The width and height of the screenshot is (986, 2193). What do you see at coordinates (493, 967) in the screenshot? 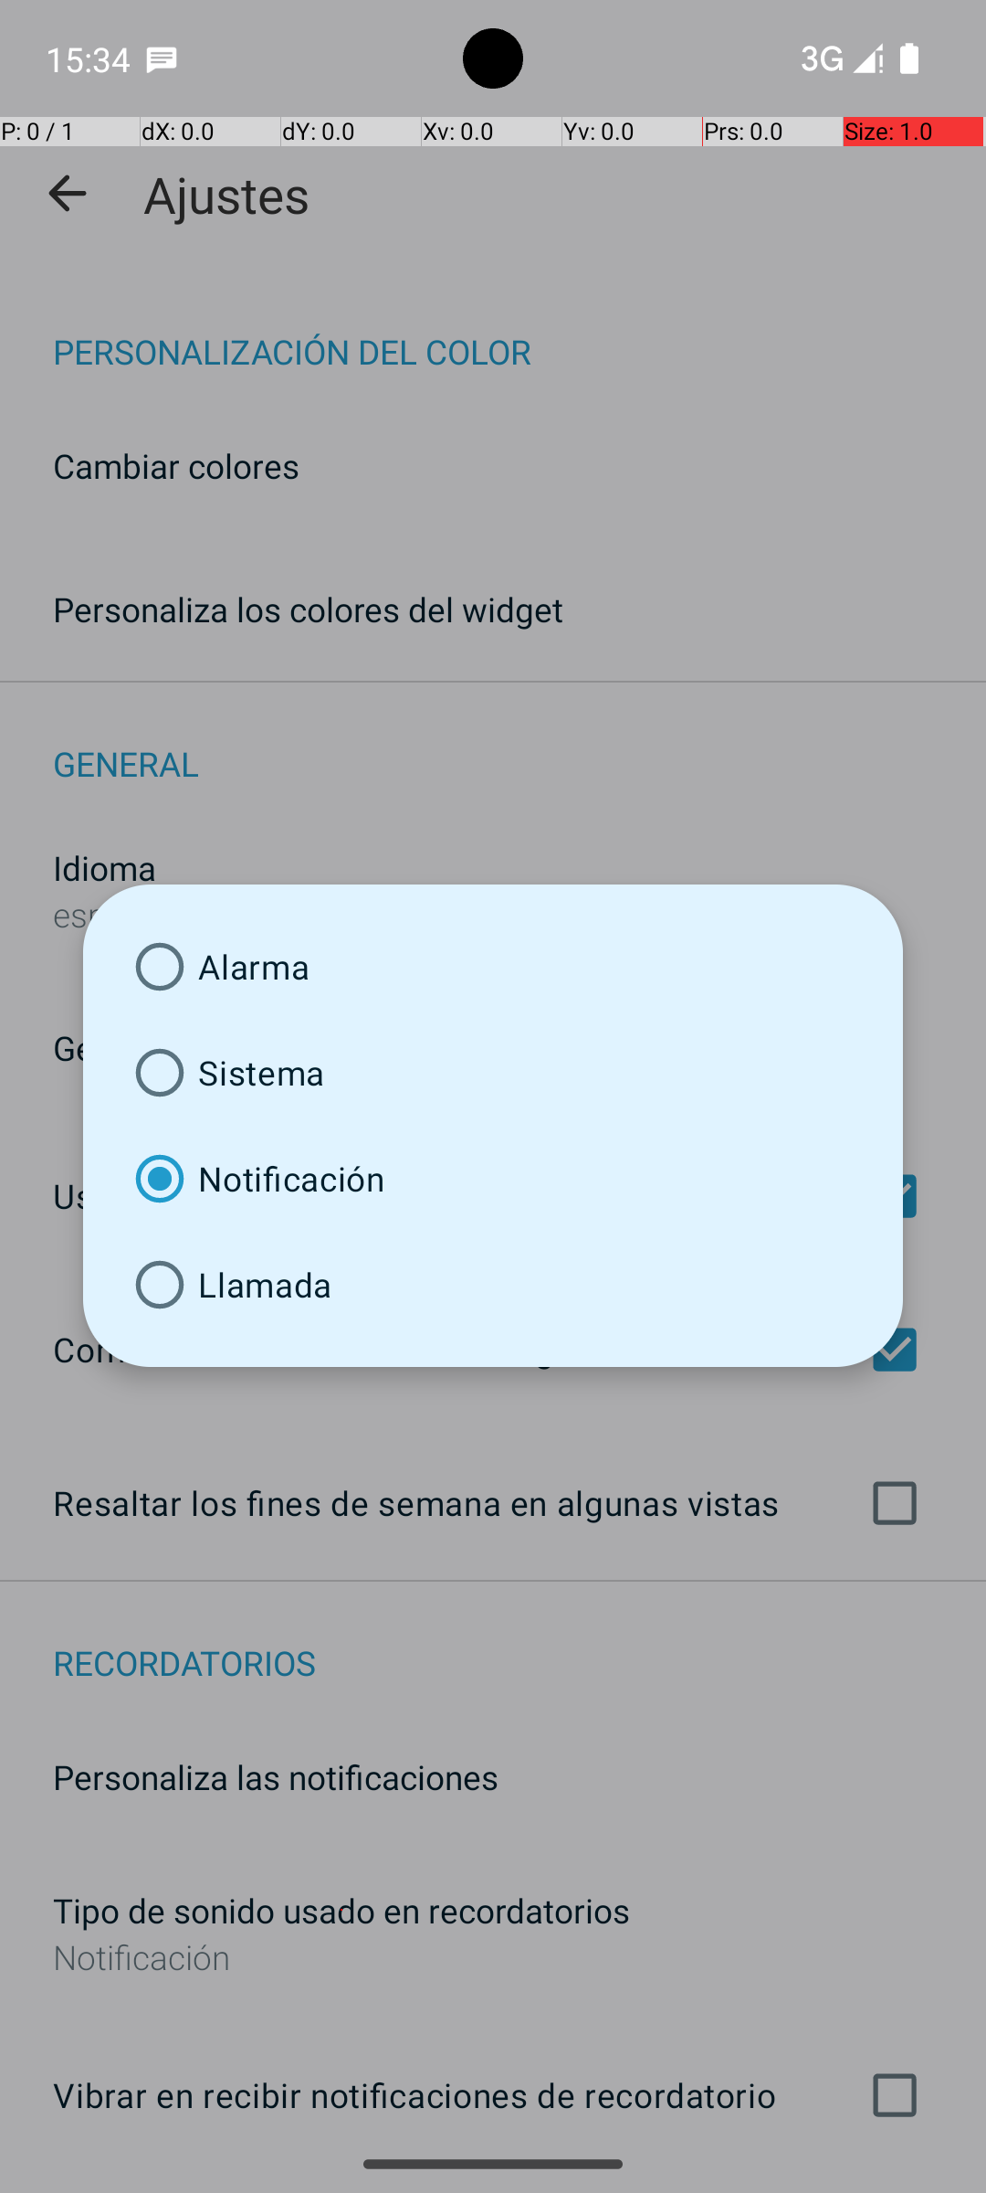
I see `Alarma` at bounding box center [493, 967].